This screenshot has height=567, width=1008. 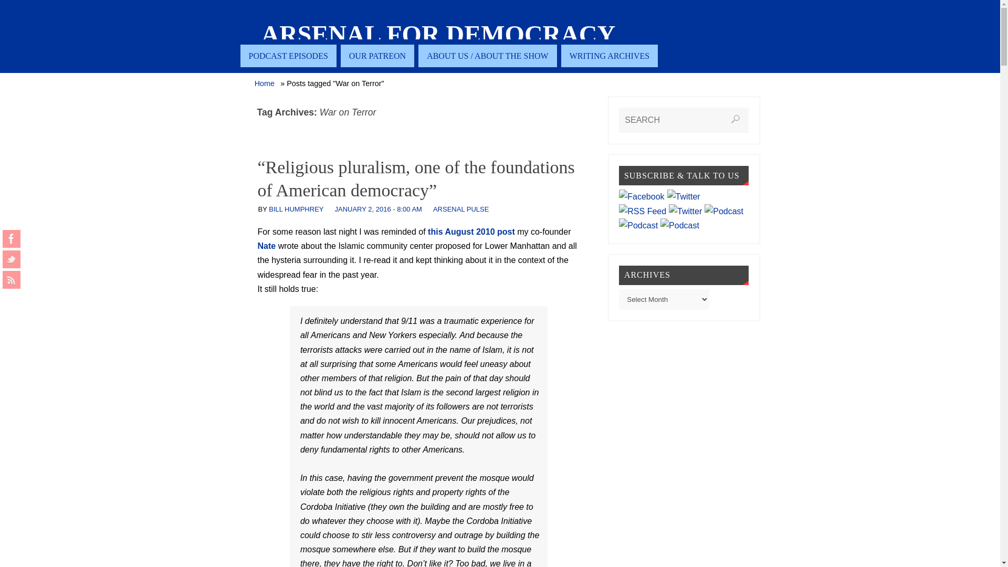 I want to click on this August 2010 post, so click(x=471, y=232).